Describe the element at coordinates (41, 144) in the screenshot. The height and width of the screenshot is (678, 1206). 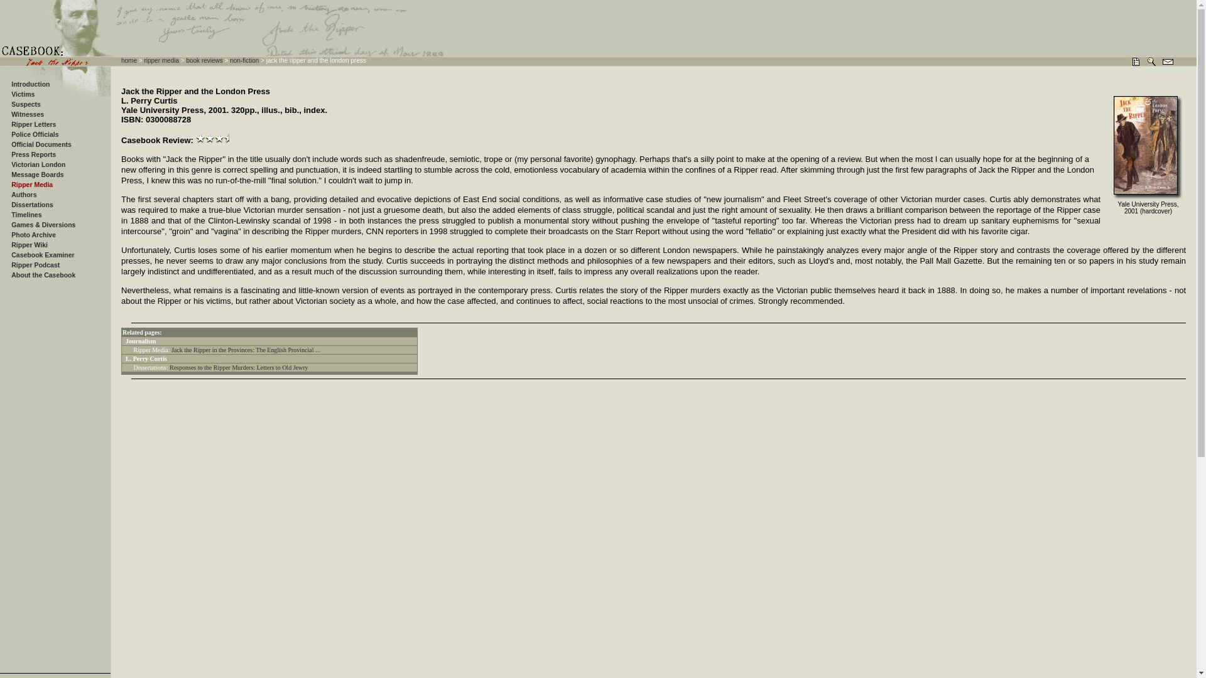
I see `Official Documents` at that location.